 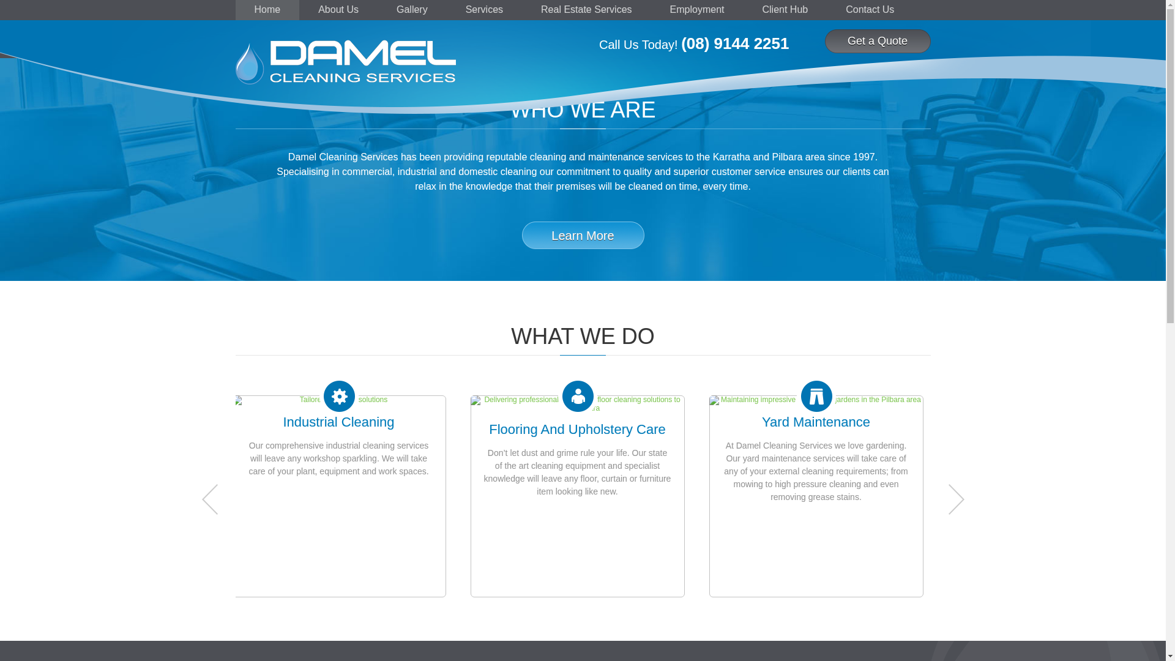 I want to click on Maintaining impressive lawns and gardens in the Pilbara area, so click(x=816, y=400).